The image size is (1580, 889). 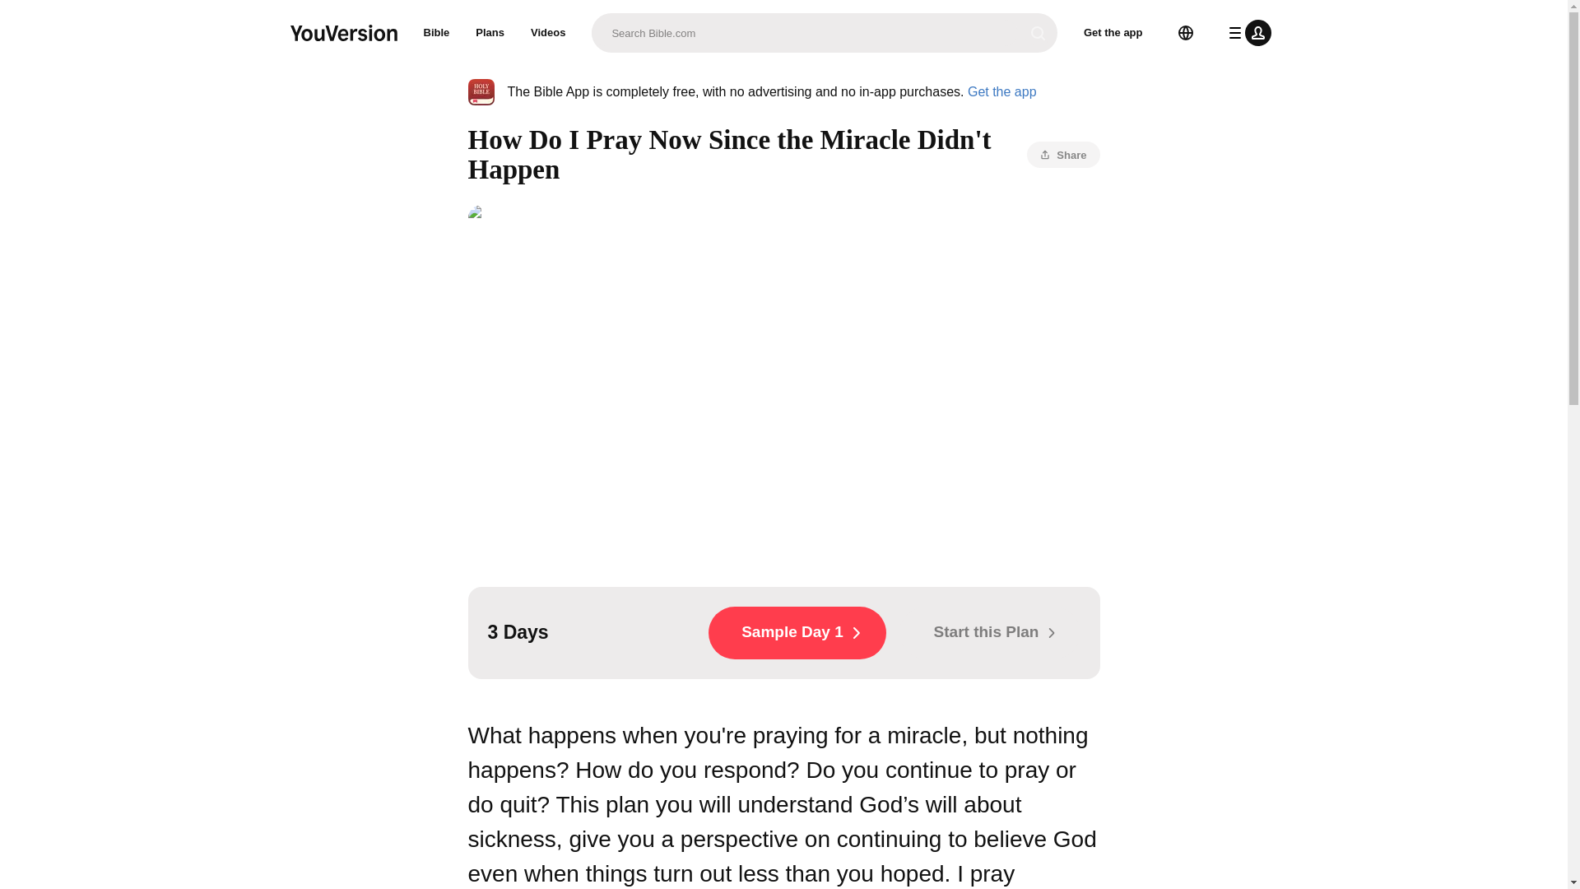 What do you see at coordinates (490, 33) in the screenshot?
I see `Plans` at bounding box center [490, 33].